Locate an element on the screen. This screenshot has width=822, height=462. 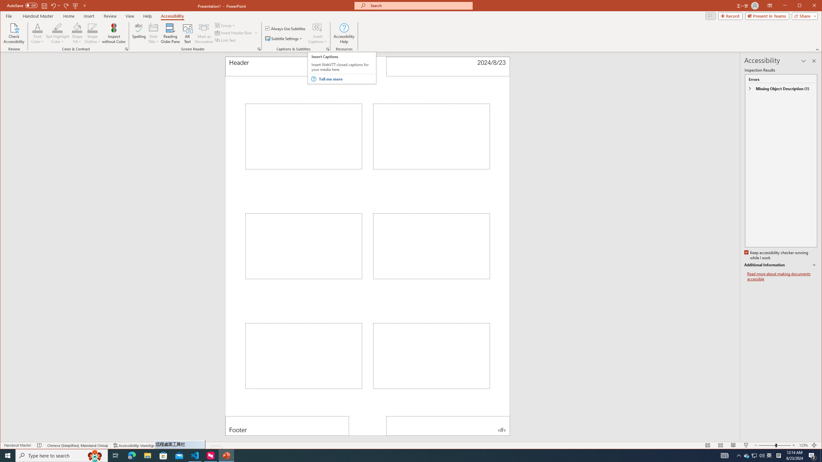
Microsoft Edge is located at coordinates (132, 456).